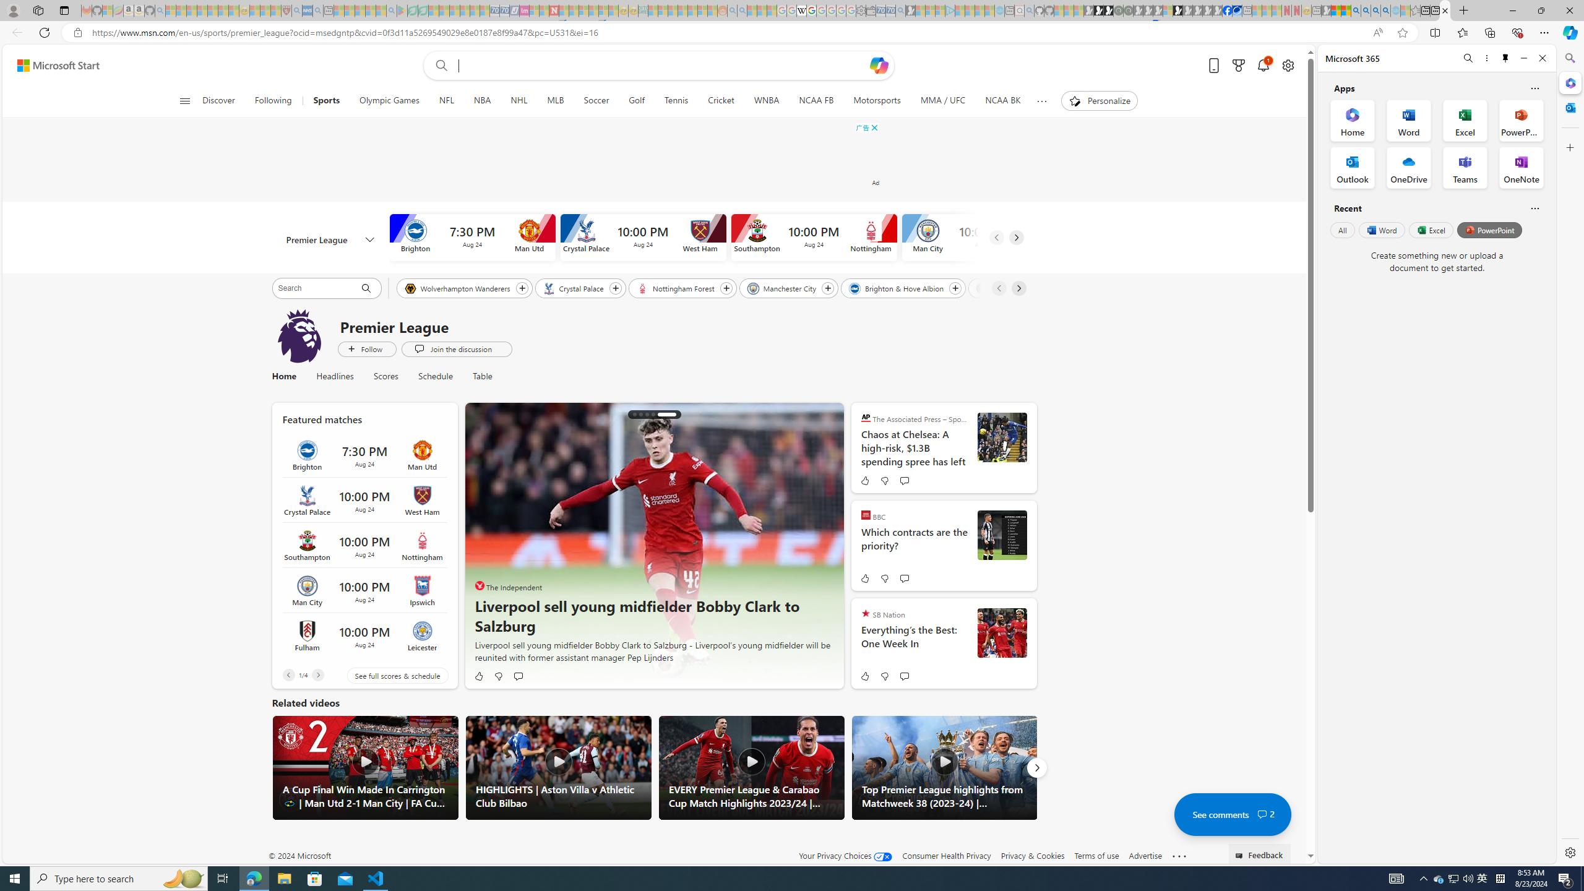 Image resolution: width=1584 pixels, height=891 pixels. Describe the element at coordinates (866, 613) in the screenshot. I see `SB Nation` at that location.